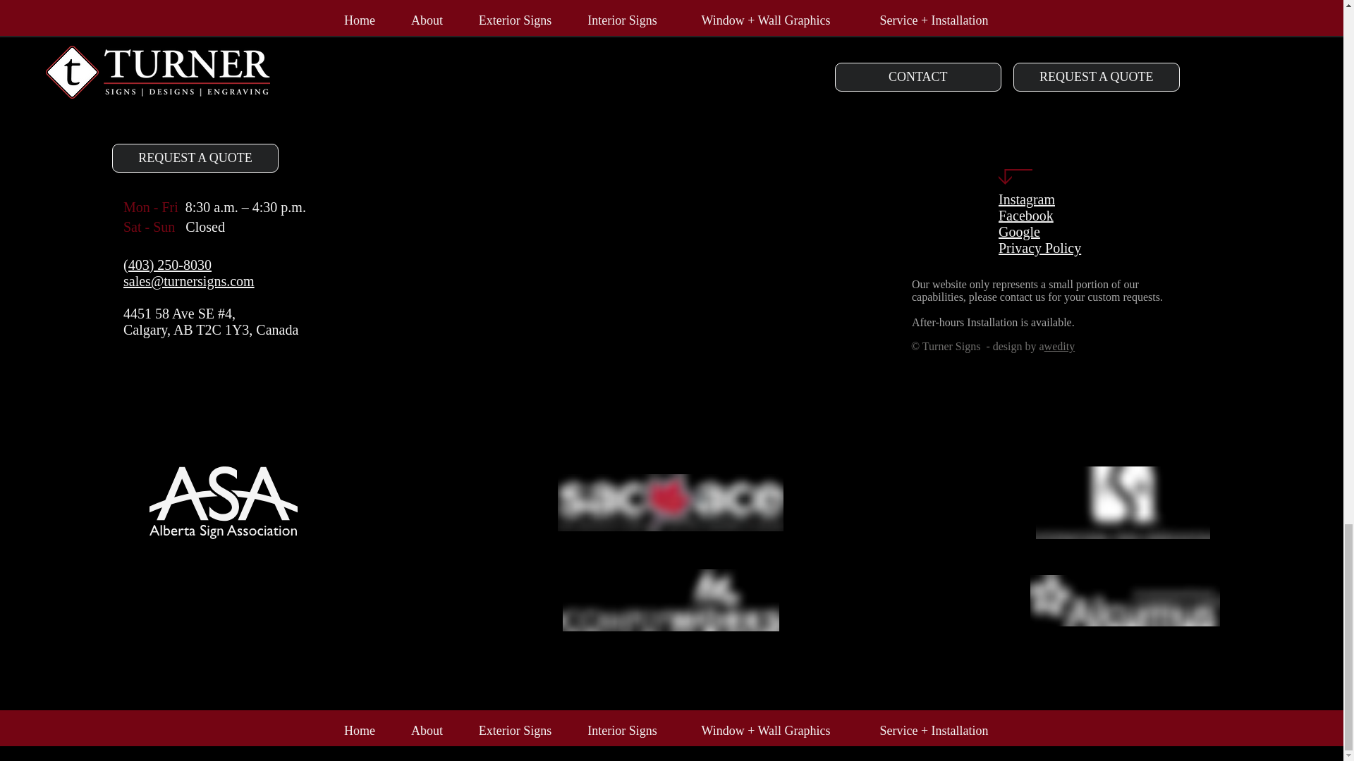  Describe the element at coordinates (1027, 199) in the screenshot. I see `Instagram` at that location.